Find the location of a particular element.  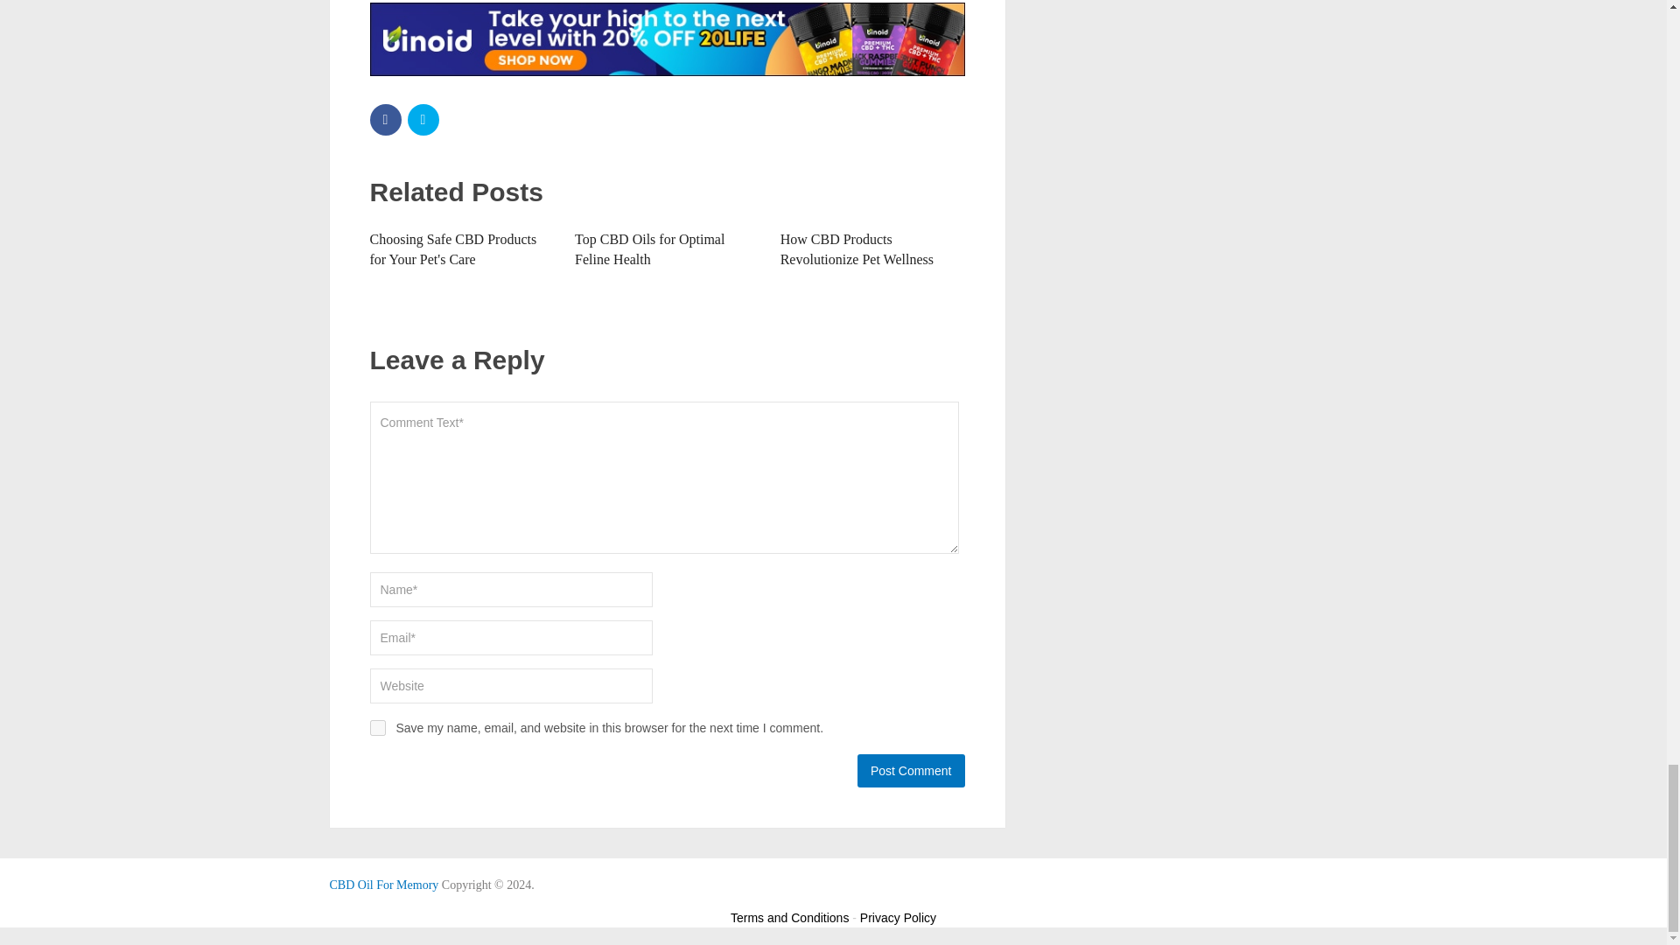

Choosing Safe CBD Products for Your Pet's Care is located at coordinates (452, 248).